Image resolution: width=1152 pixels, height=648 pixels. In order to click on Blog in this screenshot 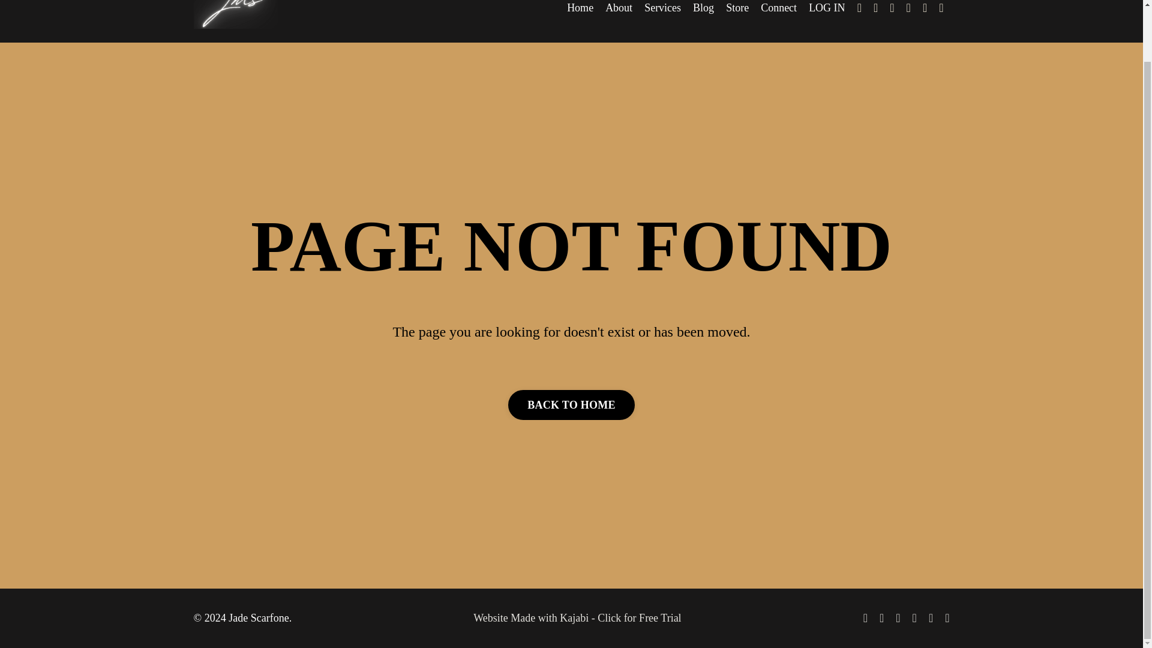, I will do `click(703, 8)`.